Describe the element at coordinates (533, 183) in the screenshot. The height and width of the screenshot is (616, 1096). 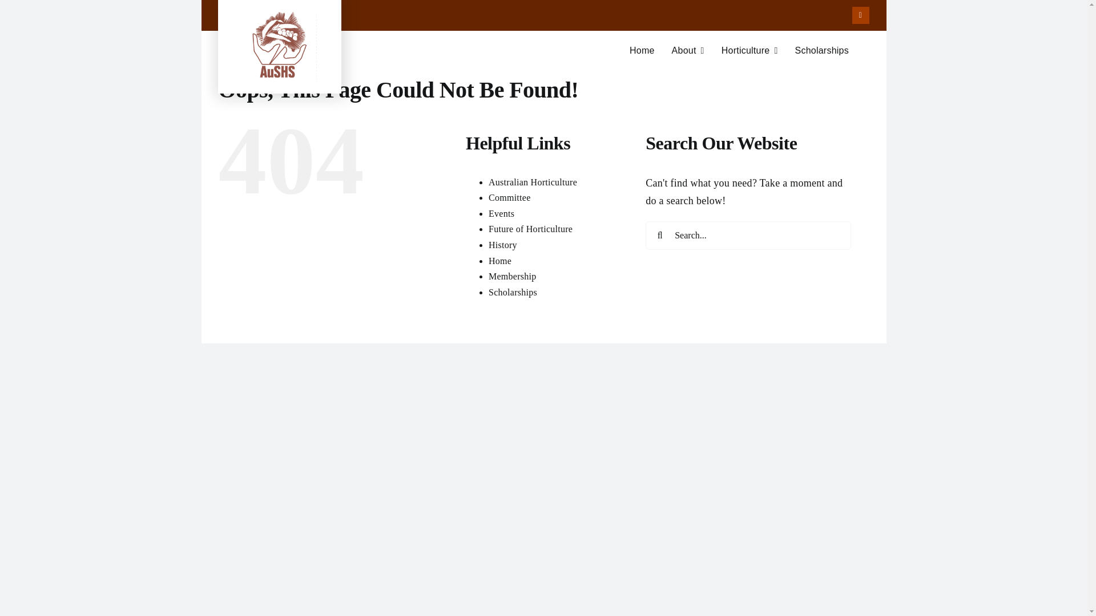
I see `History` at that location.